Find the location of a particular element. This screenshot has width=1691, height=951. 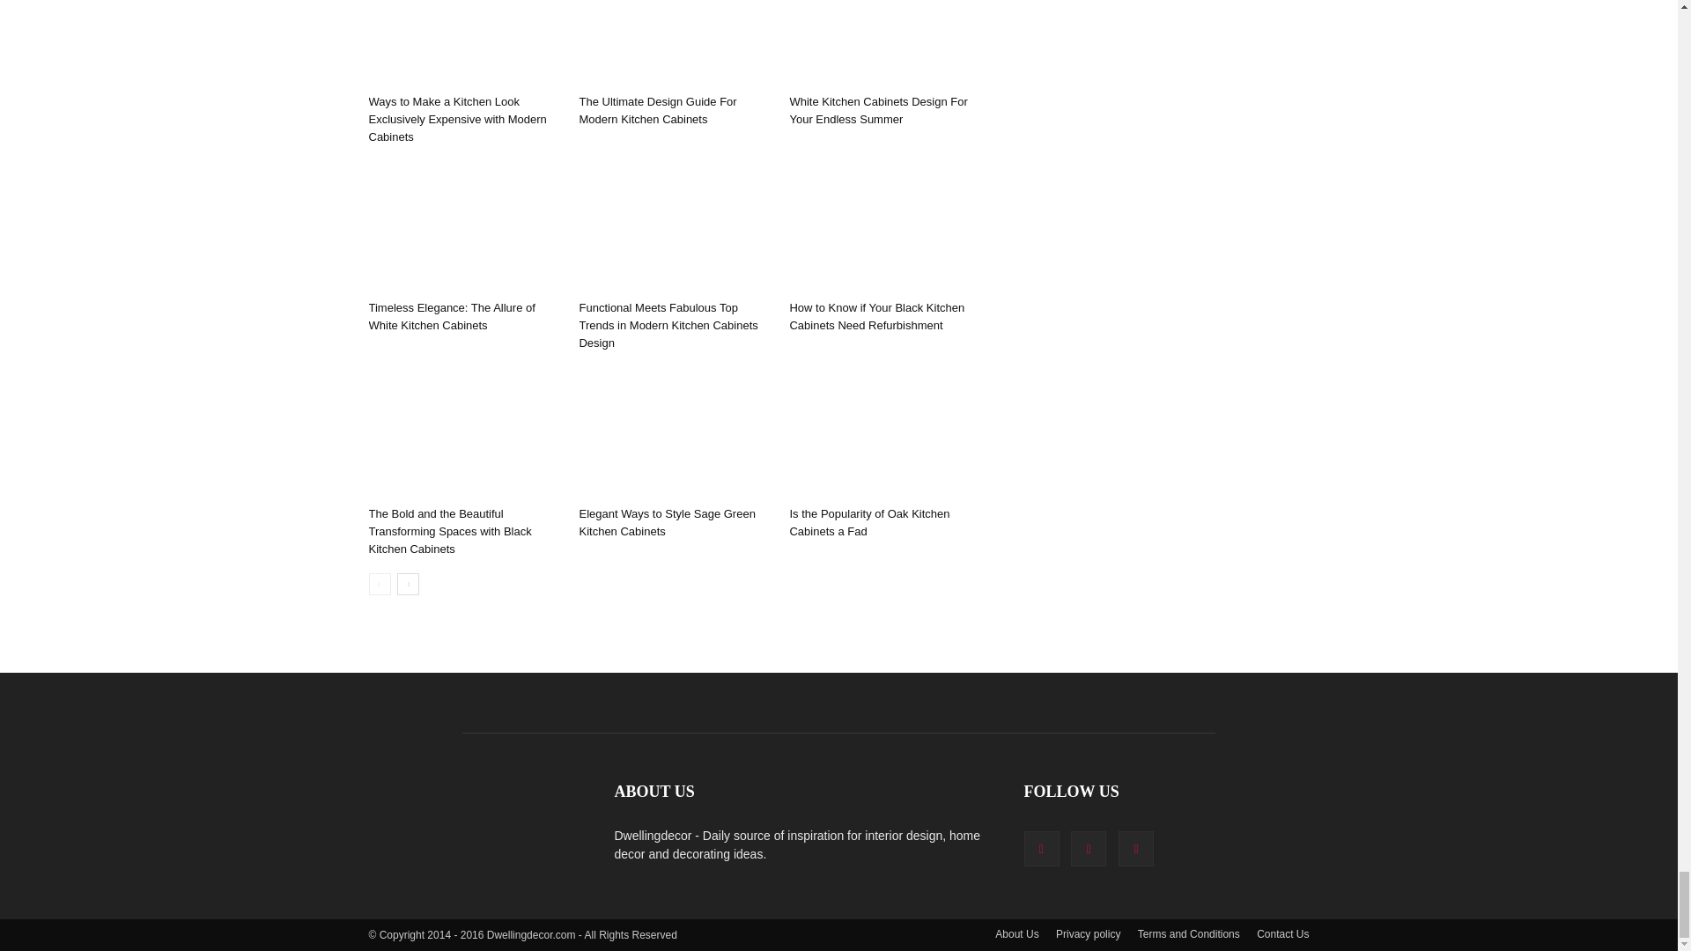

The Ultimate Design Guide For Modern Kitchen Cabinets is located at coordinates (657, 110).